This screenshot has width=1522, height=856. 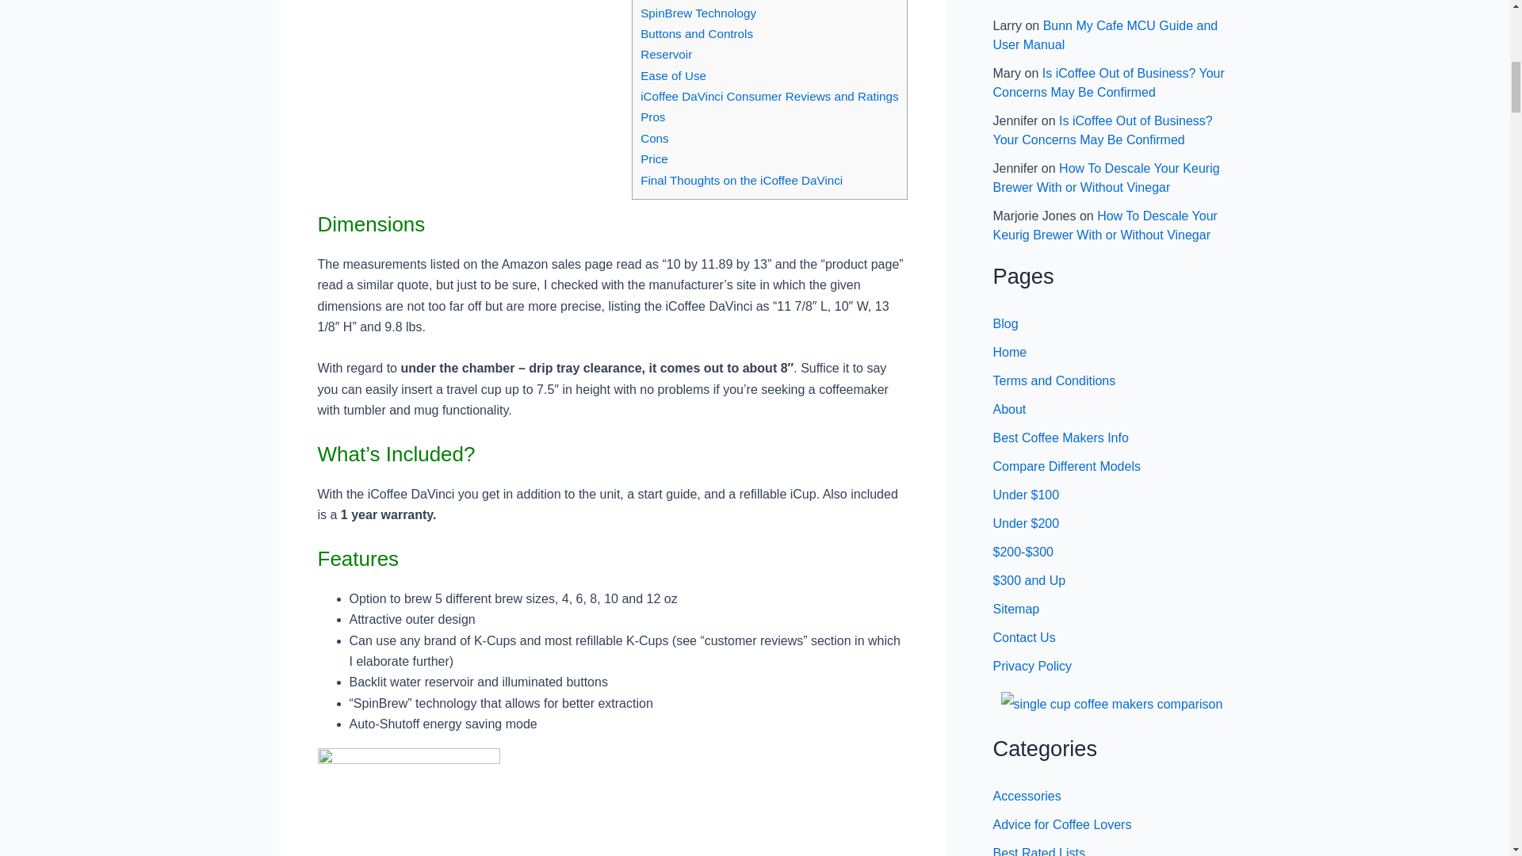 What do you see at coordinates (666, 54) in the screenshot?
I see `Reservoir` at bounding box center [666, 54].